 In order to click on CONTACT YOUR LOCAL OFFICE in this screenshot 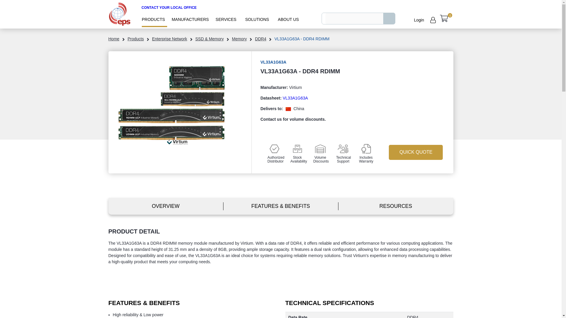, I will do `click(169, 8)`.